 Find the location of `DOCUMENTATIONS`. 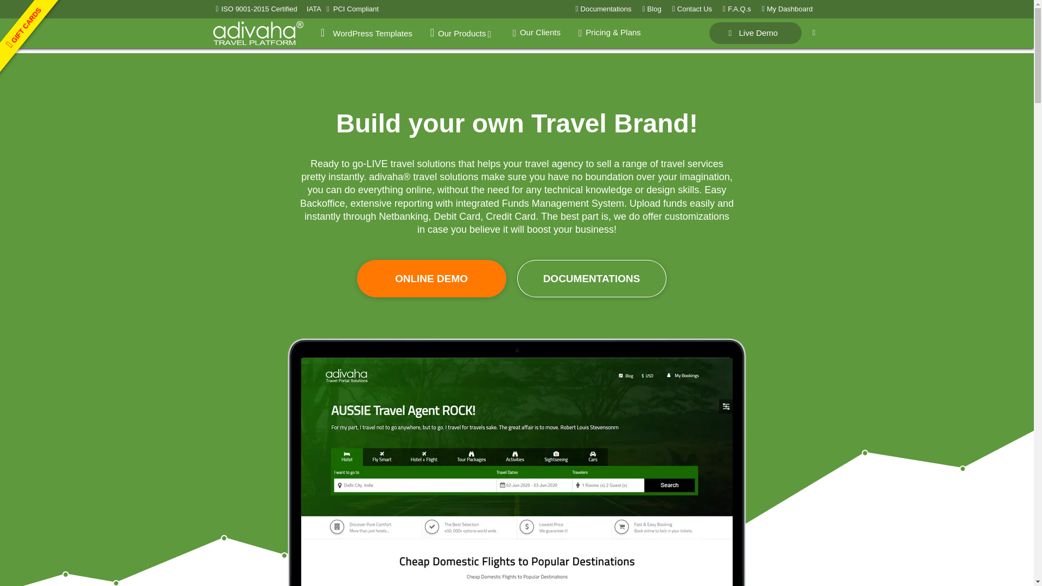

DOCUMENTATIONS is located at coordinates (591, 278).